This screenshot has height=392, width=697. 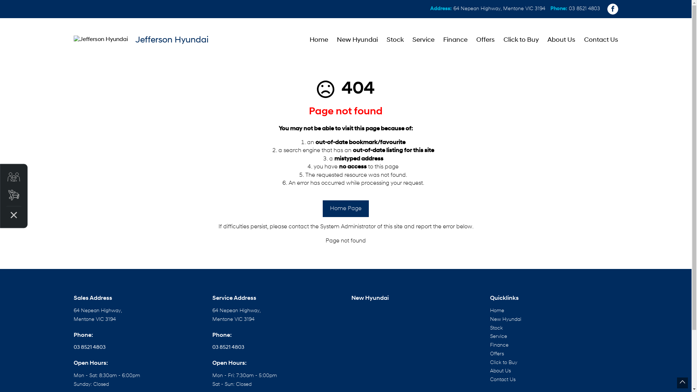 I want to click on Offers, so click(x=486, y=40).